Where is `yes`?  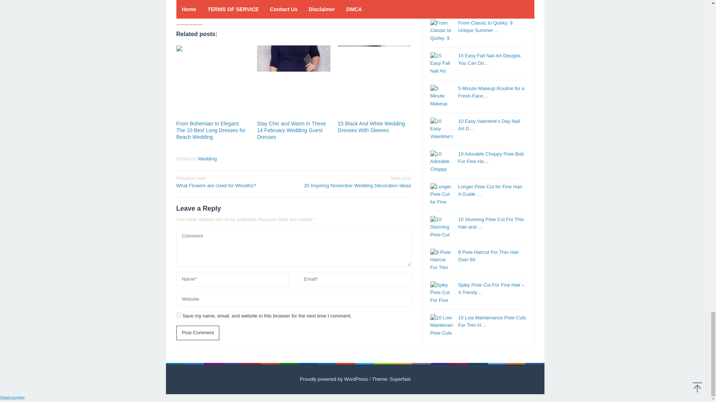 yes is located at coordinates (178, 315).